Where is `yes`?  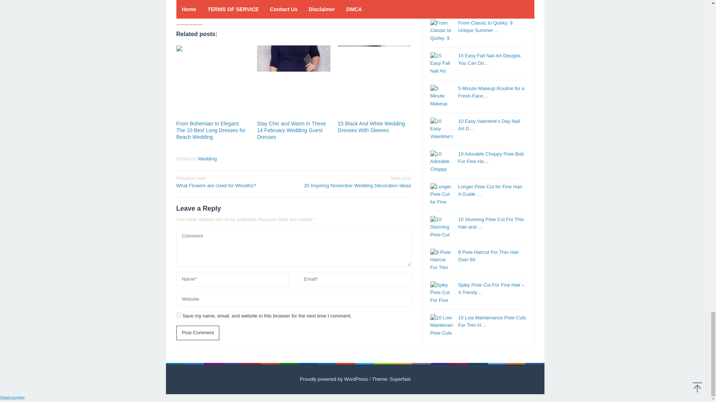 yes is located at coordinates (178, 315).